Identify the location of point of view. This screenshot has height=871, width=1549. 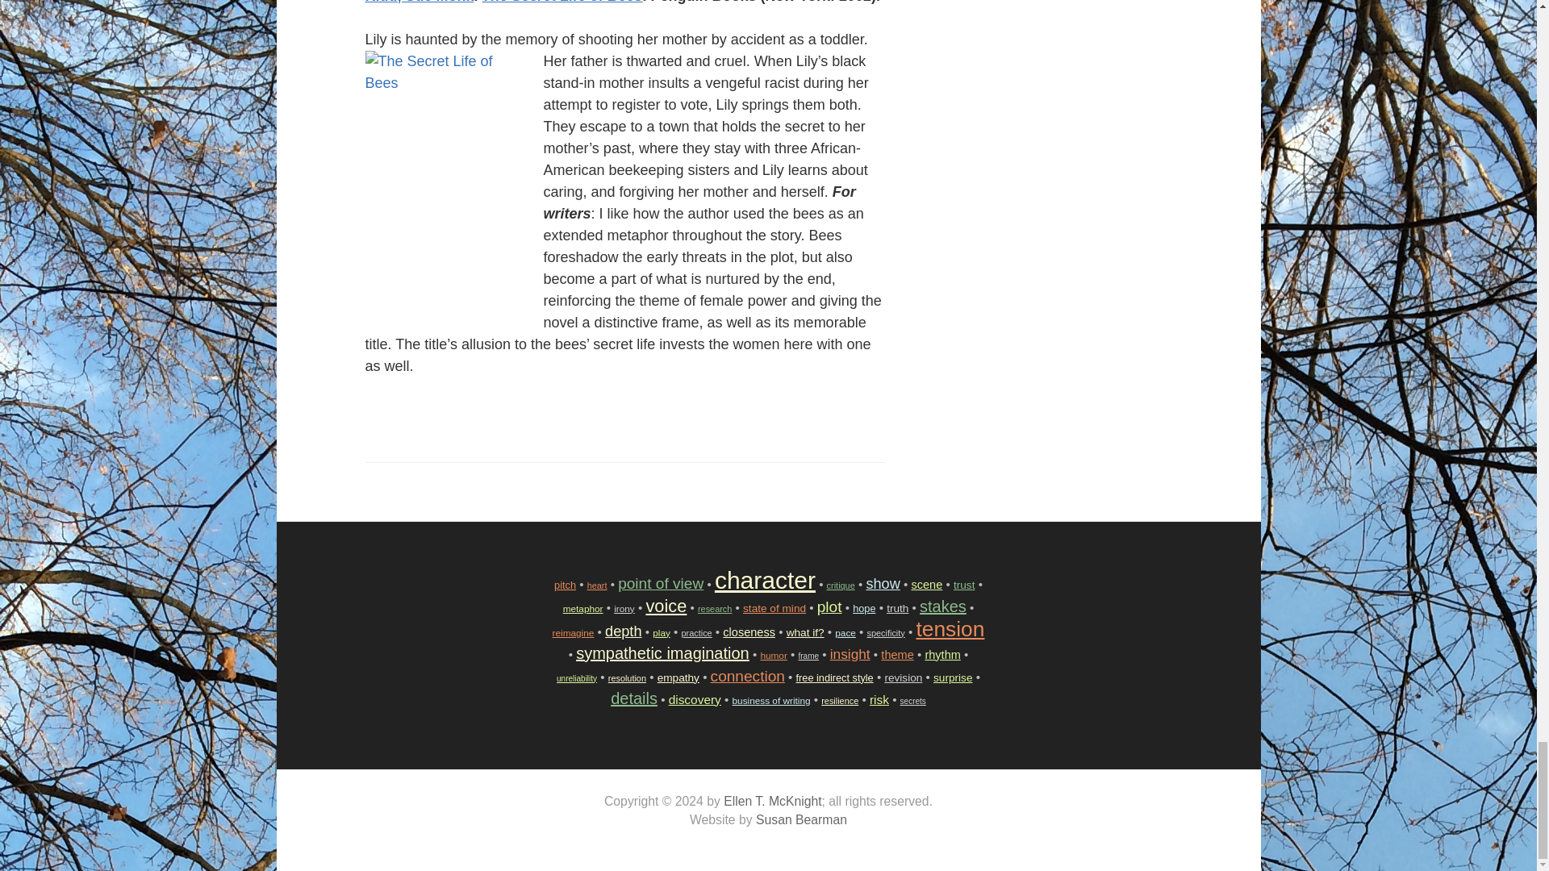
(660, 583).